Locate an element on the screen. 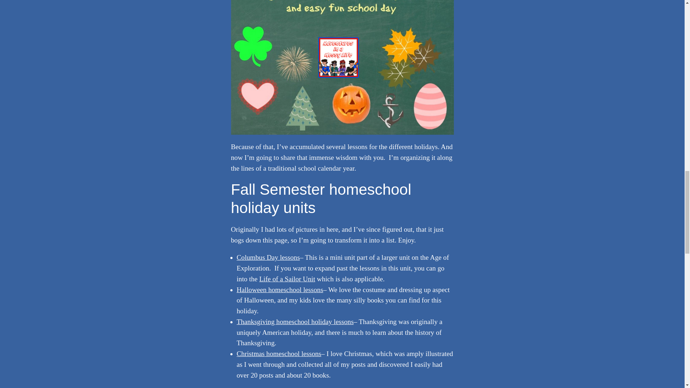 Image resolution: width=690 pixels, height=388 pixels. Life of a Sailor Unit is located at coordinates (287, 279).